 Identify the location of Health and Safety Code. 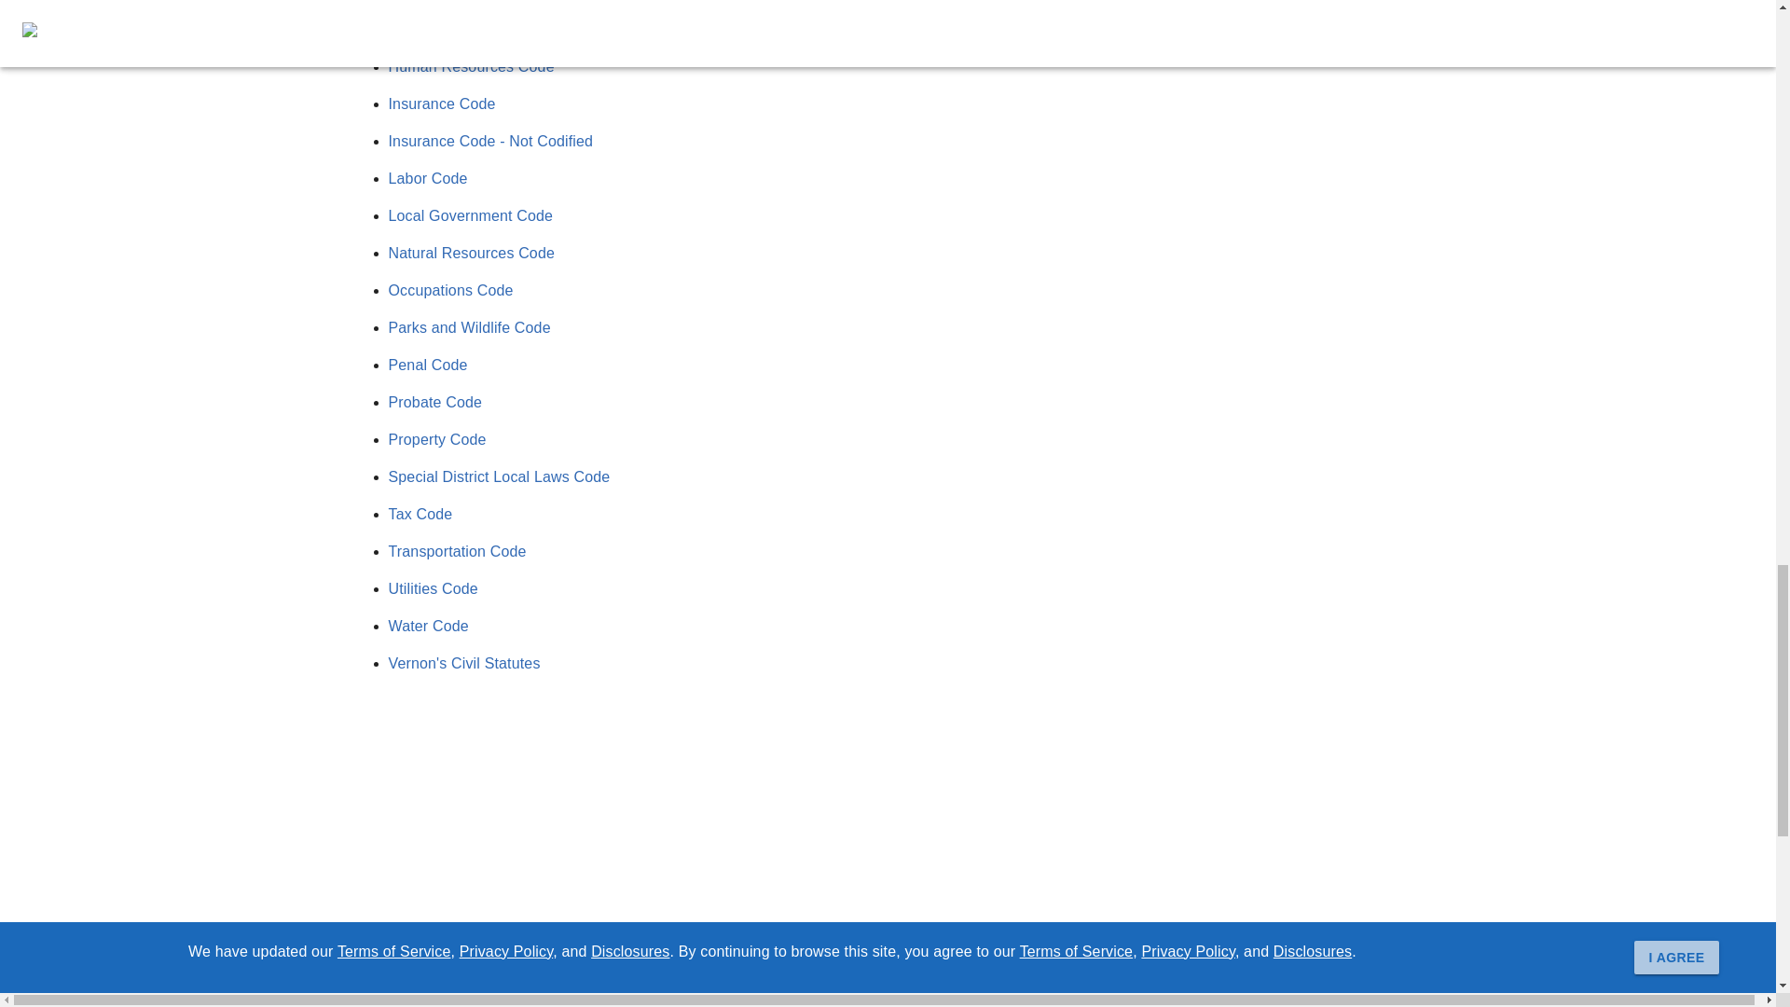
(468, 28).